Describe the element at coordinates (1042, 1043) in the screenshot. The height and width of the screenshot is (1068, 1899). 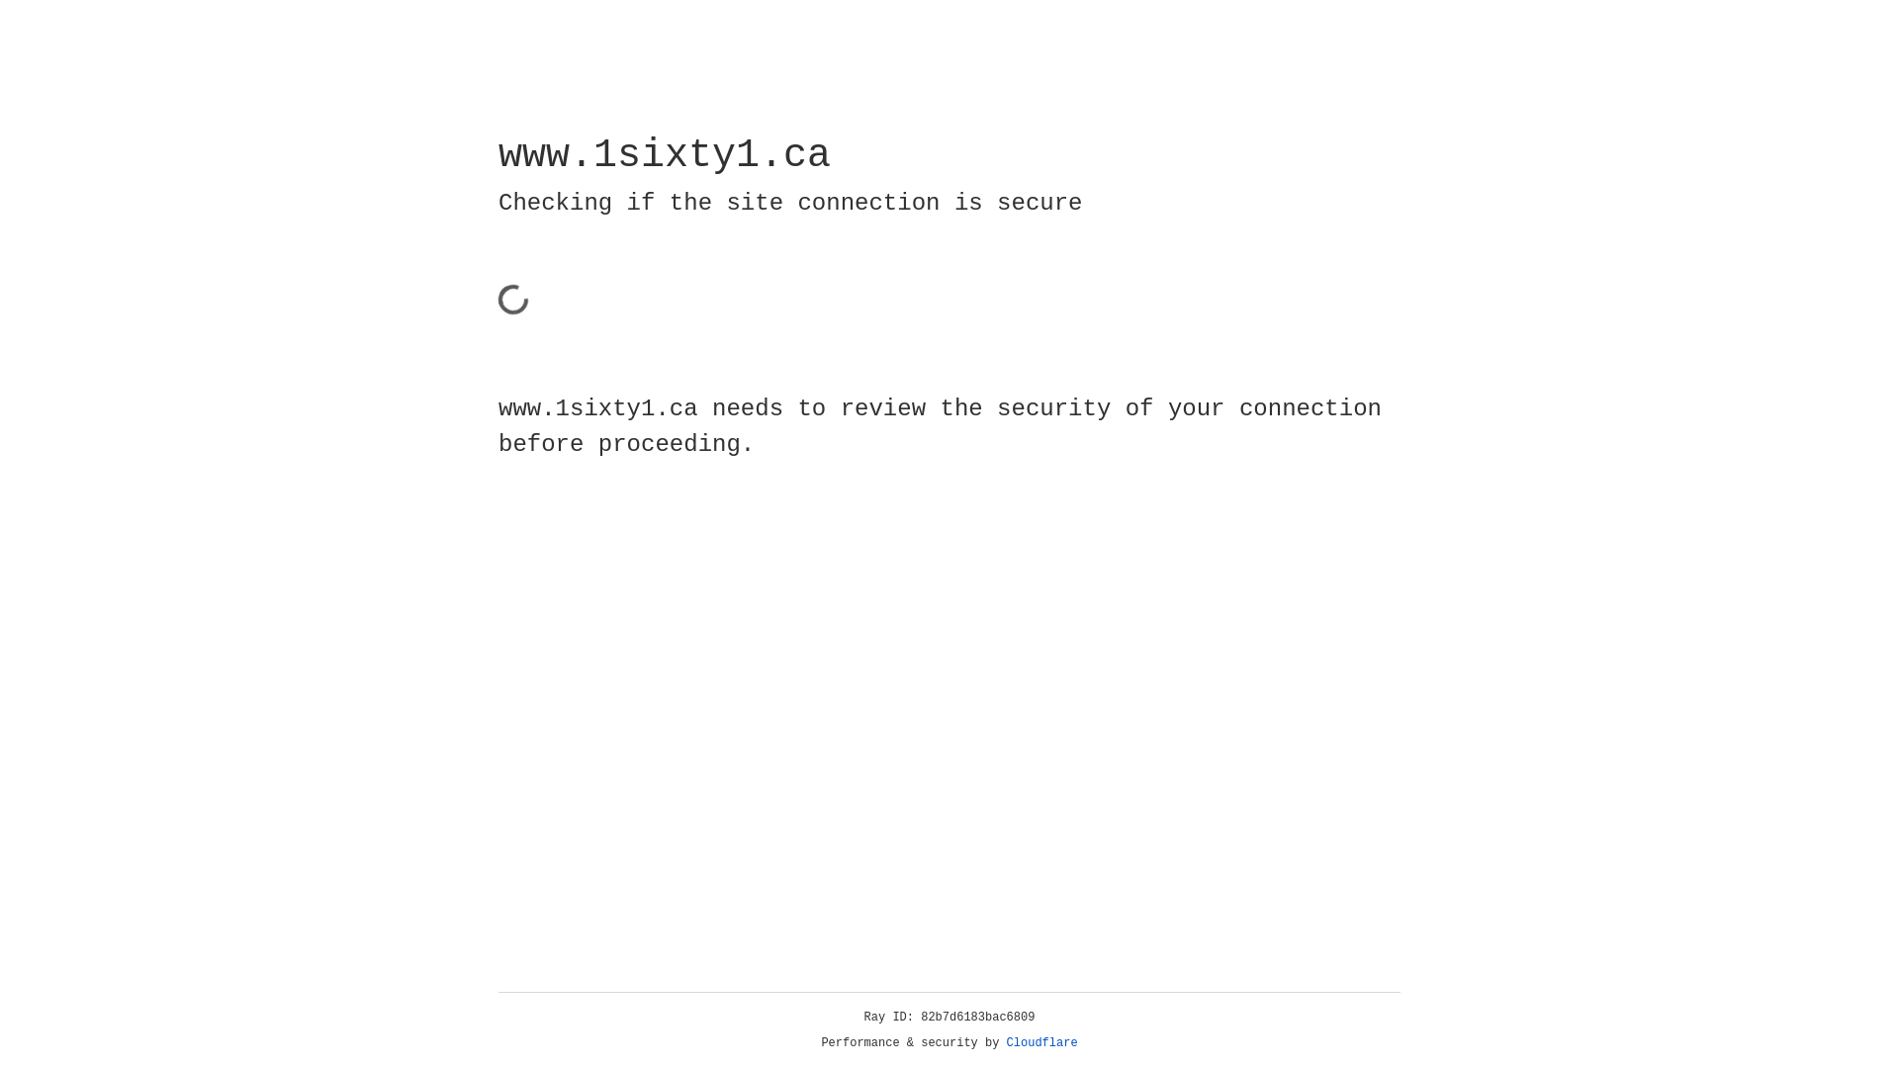
I see `Cloudflare` at that location.